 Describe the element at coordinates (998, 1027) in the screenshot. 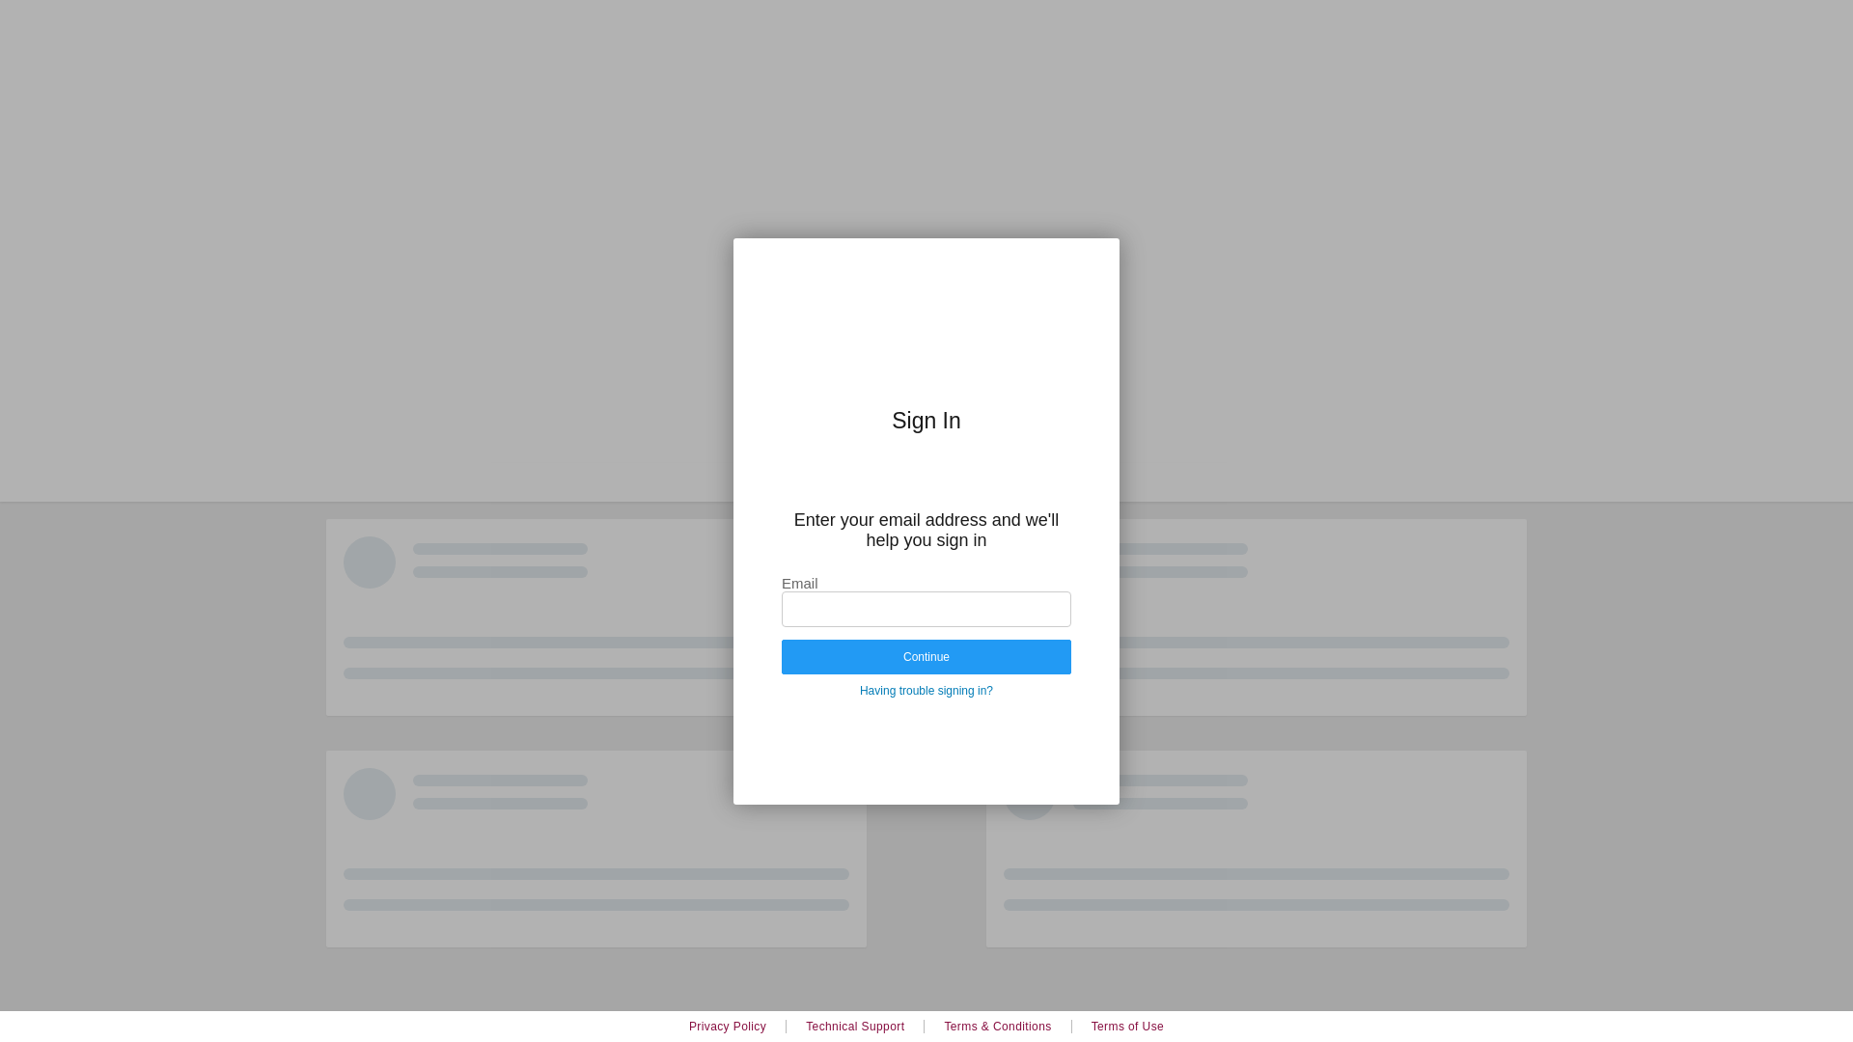

I see `Terms & Conditions` at that location.